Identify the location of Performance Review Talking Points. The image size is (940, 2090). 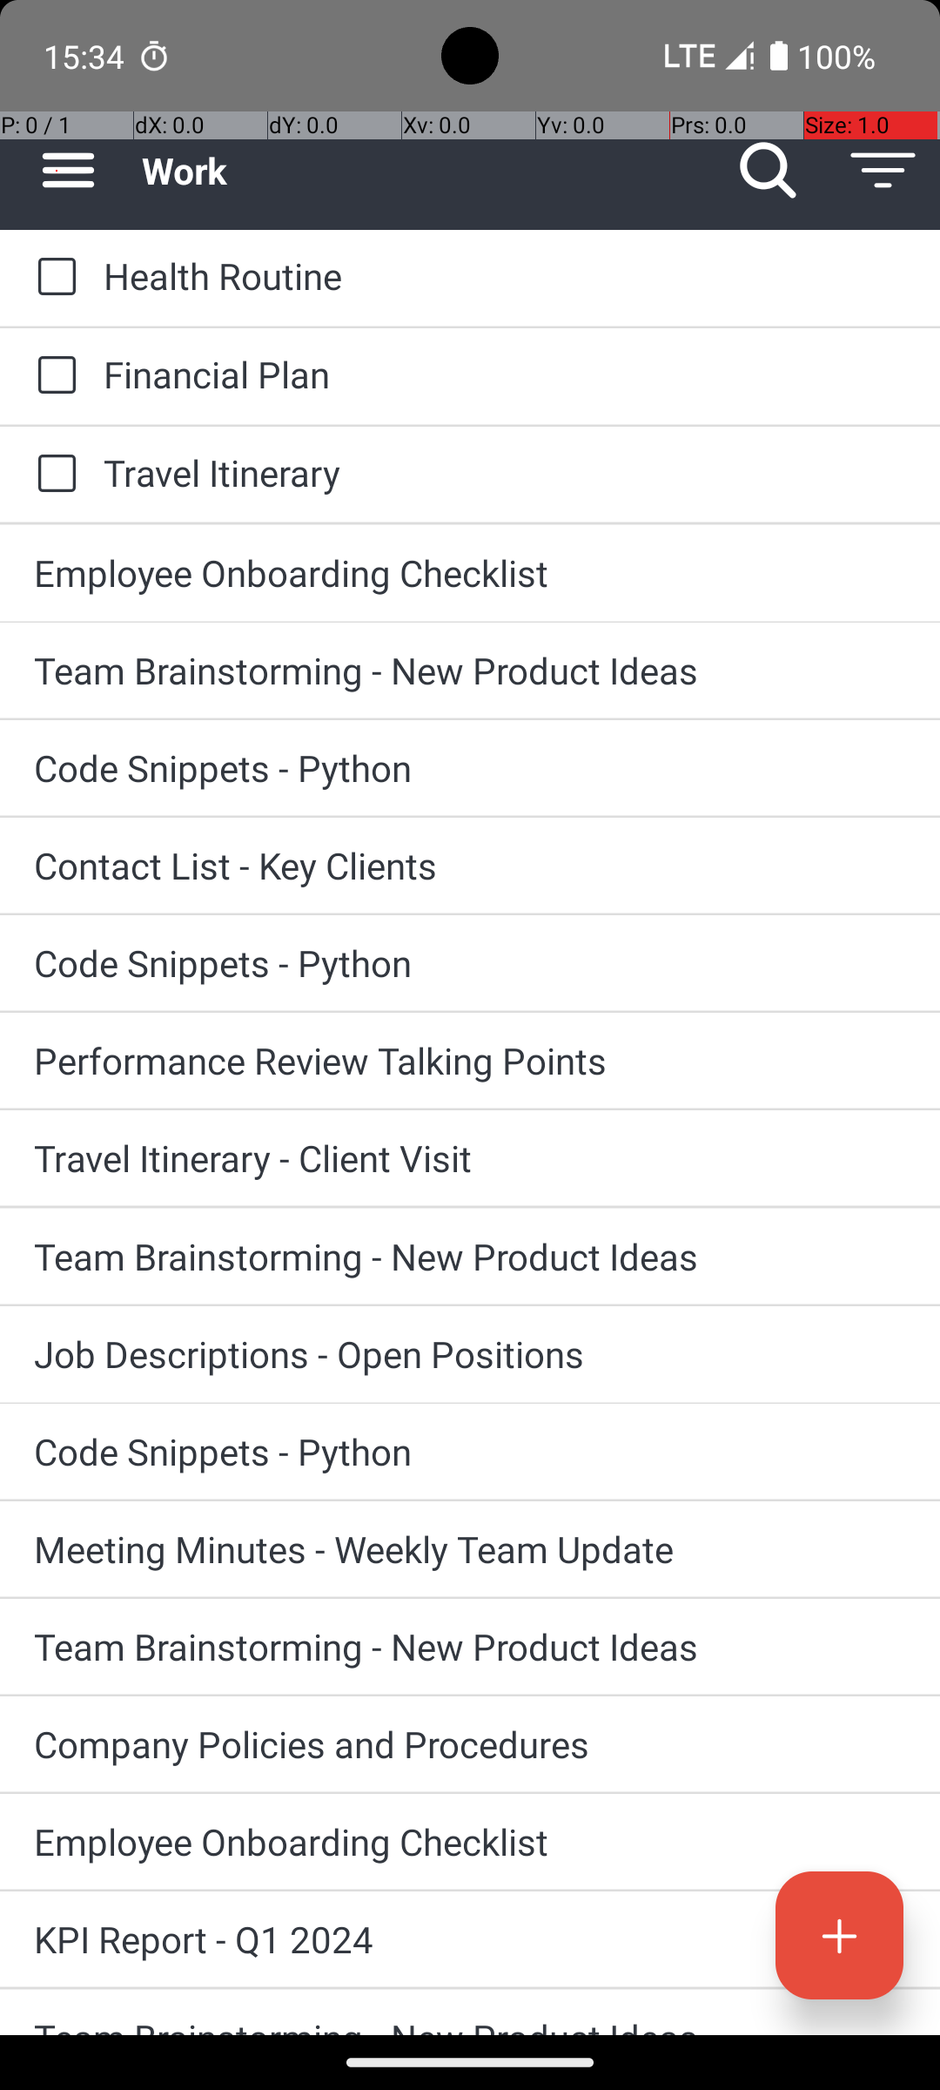
(470, 1061).